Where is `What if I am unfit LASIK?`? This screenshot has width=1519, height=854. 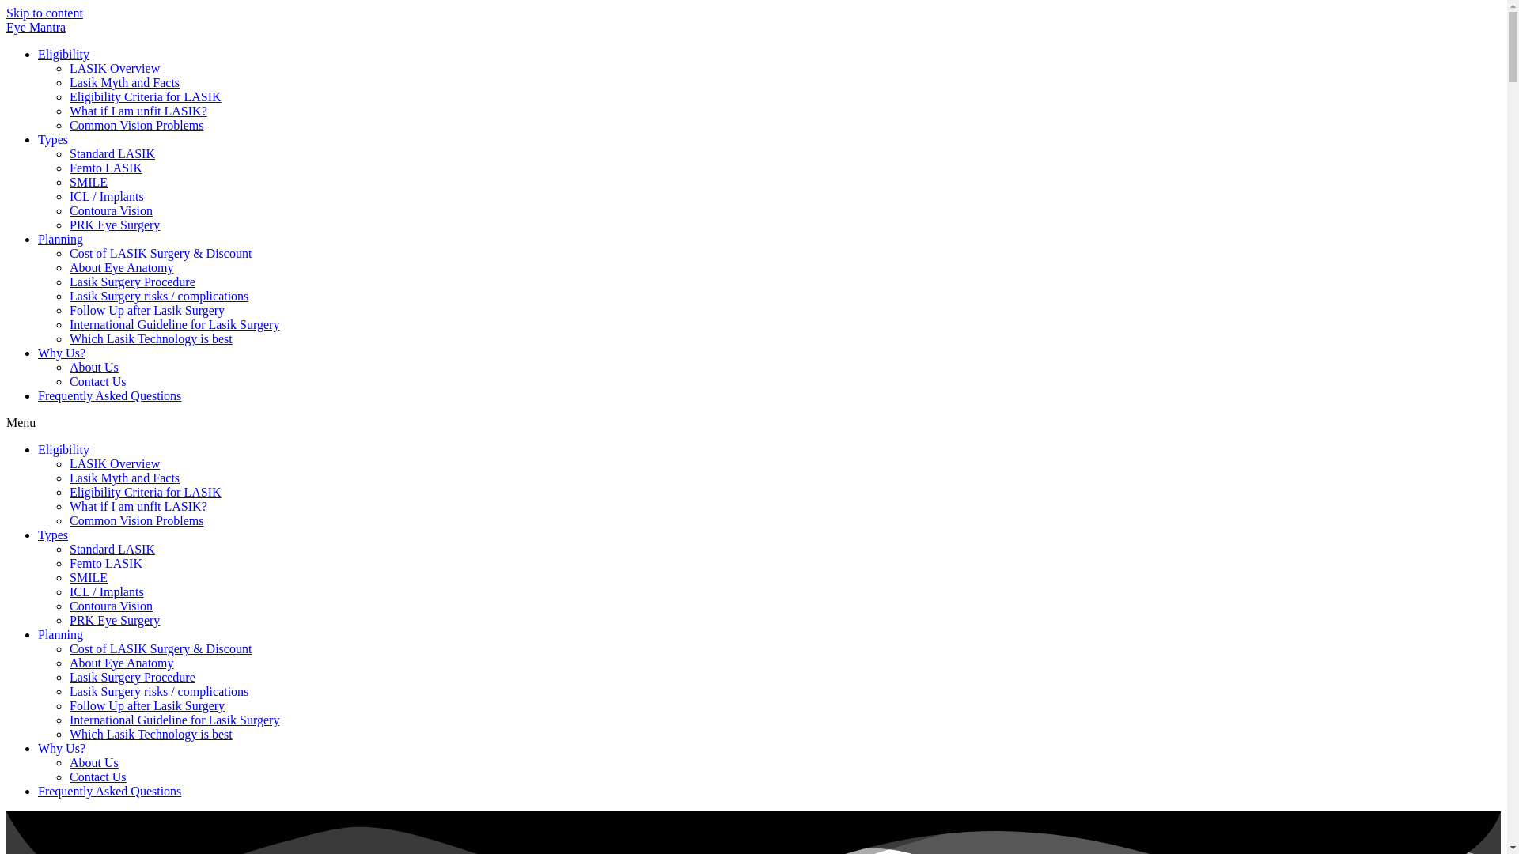 What if I am unfit LASIK? is located at coordinates (138, 506).